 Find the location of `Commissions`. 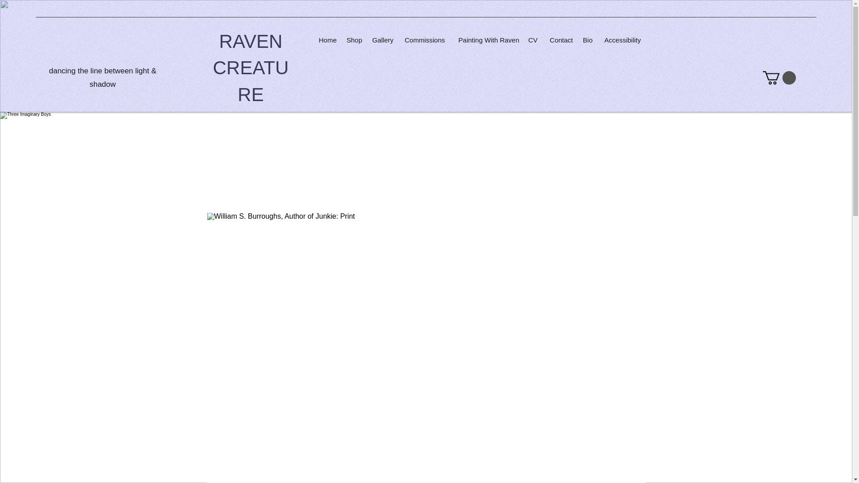

Commissions is located at coordinates (424, 40).